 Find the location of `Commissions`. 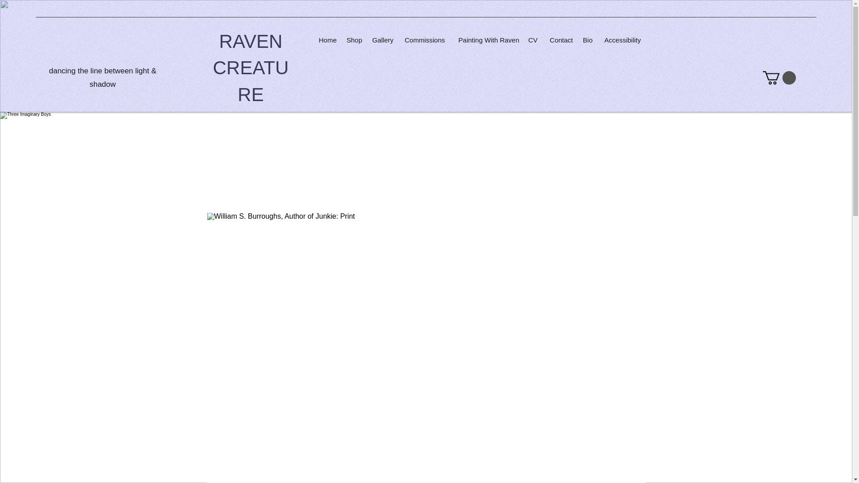

Commissions is located at coordinates (424, 40).